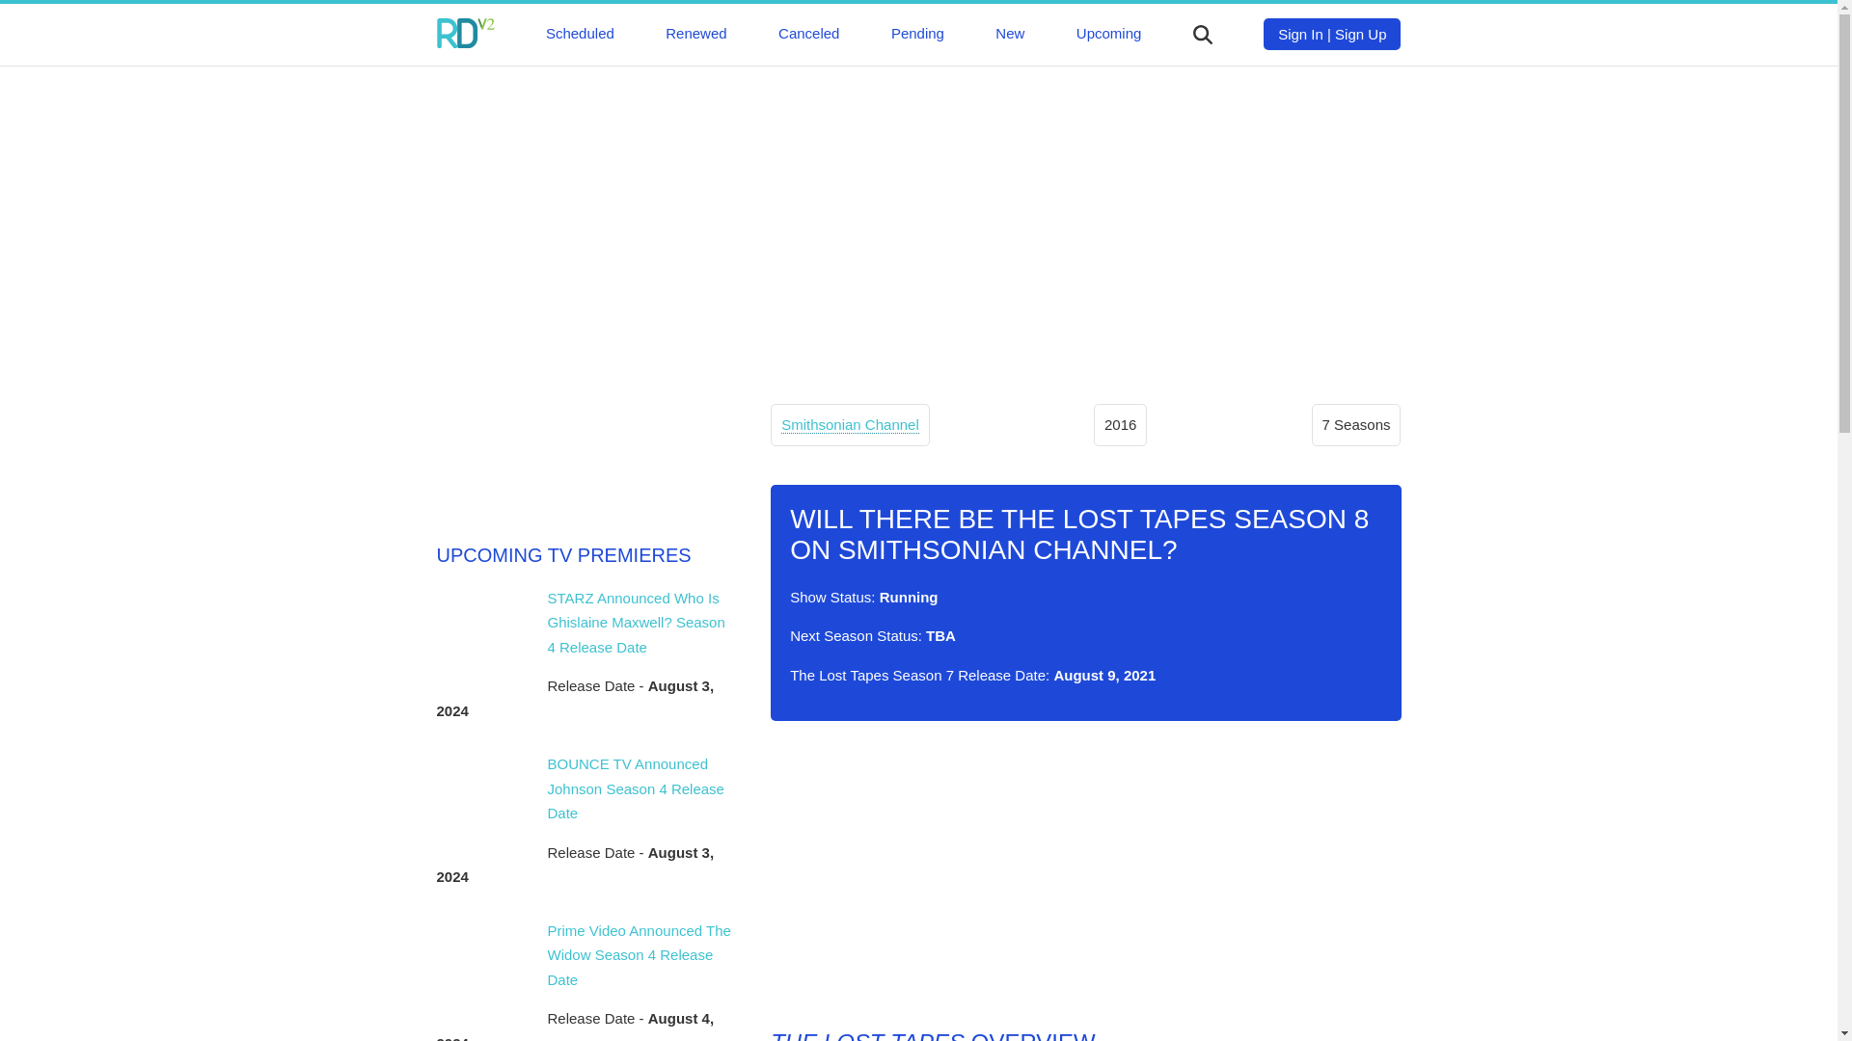 The width and height of the screenshot is (1852, 1041). What do you see at coordinates (917, 33) in the screenshot?
I see `Pending` at bounding box center [917, 33].